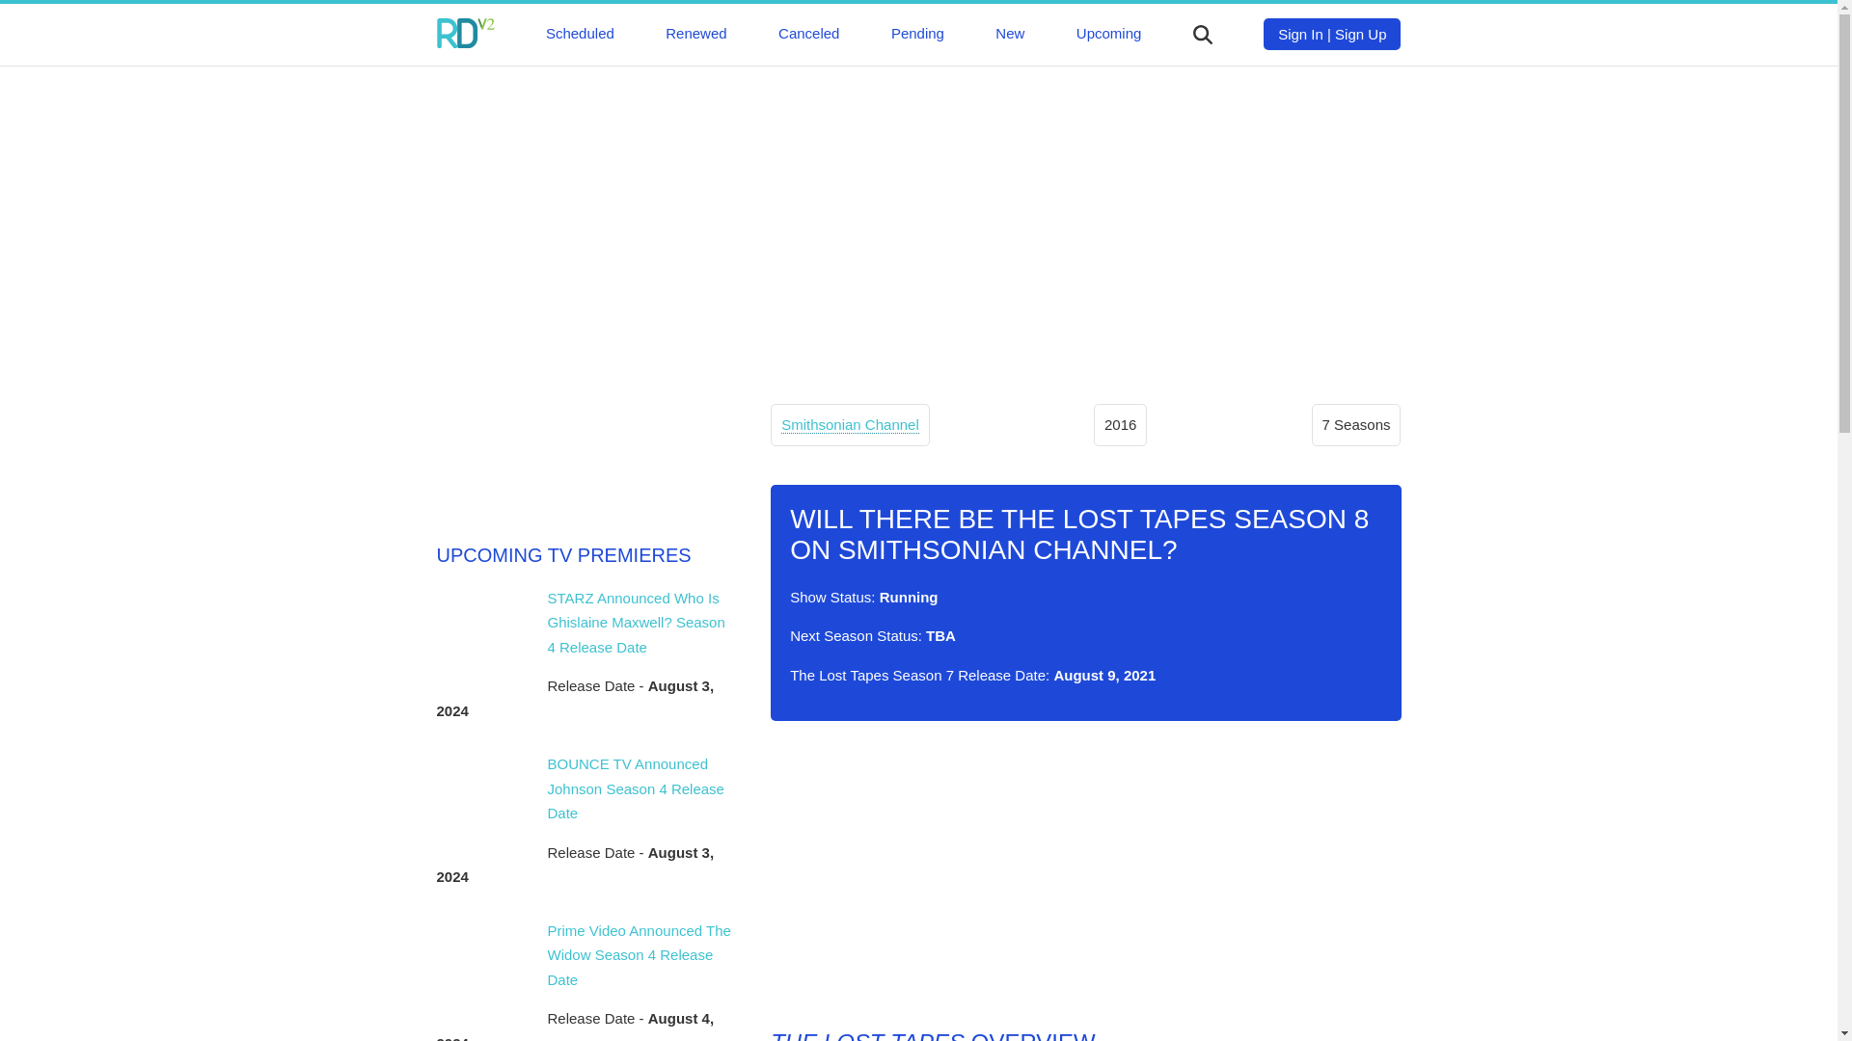 The width and height of the screenshot is (1852, 1041). What do you see at coordinates (917, 33) in the screenshot?
I see `Pending` at bounding box center [917, 33].